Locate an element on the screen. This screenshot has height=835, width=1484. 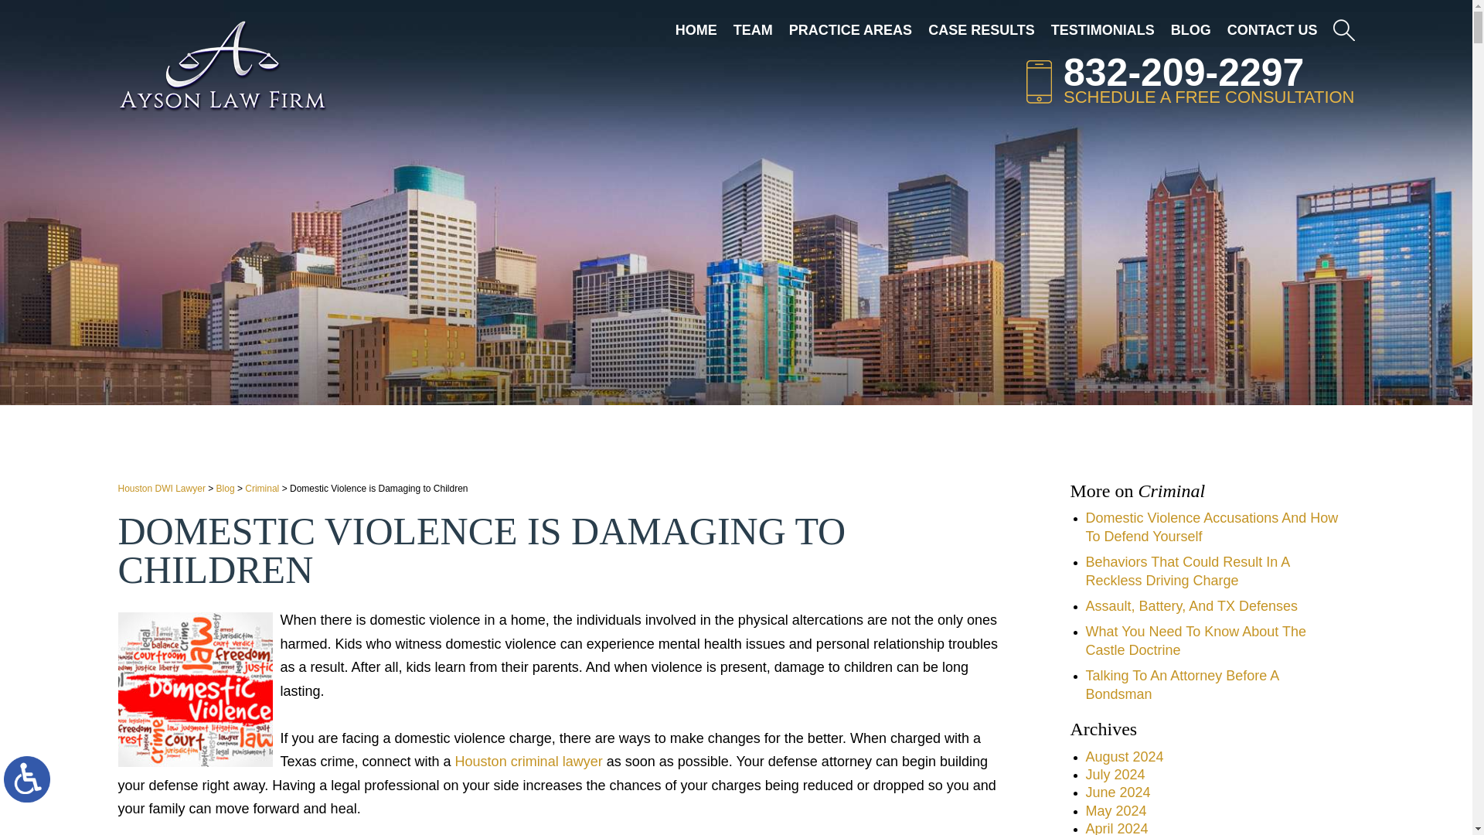
TEAM is located at coordinates (753, 29).